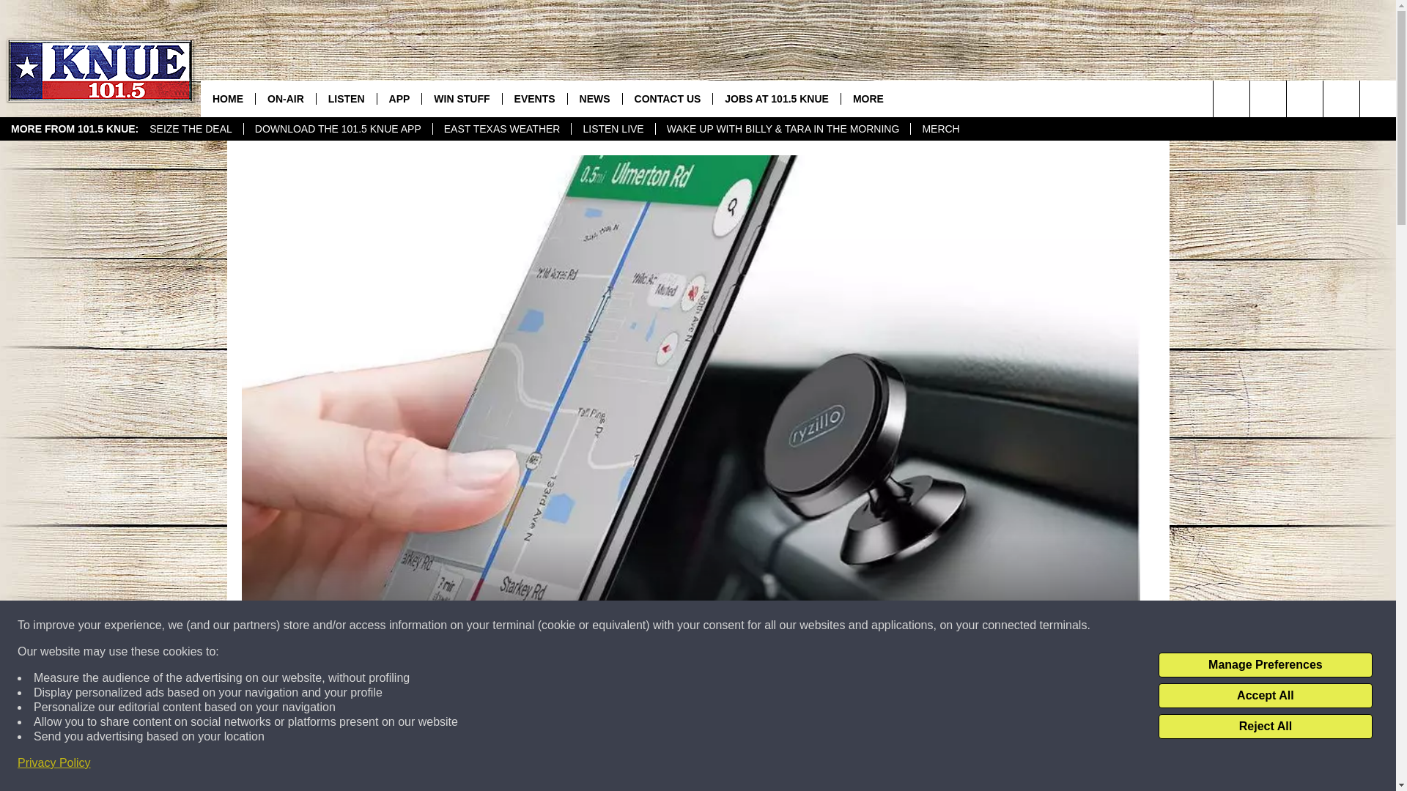 This screenshot has width=1407, height=791. I want to click on SEIZE THE DEAL, so click(191, 129).